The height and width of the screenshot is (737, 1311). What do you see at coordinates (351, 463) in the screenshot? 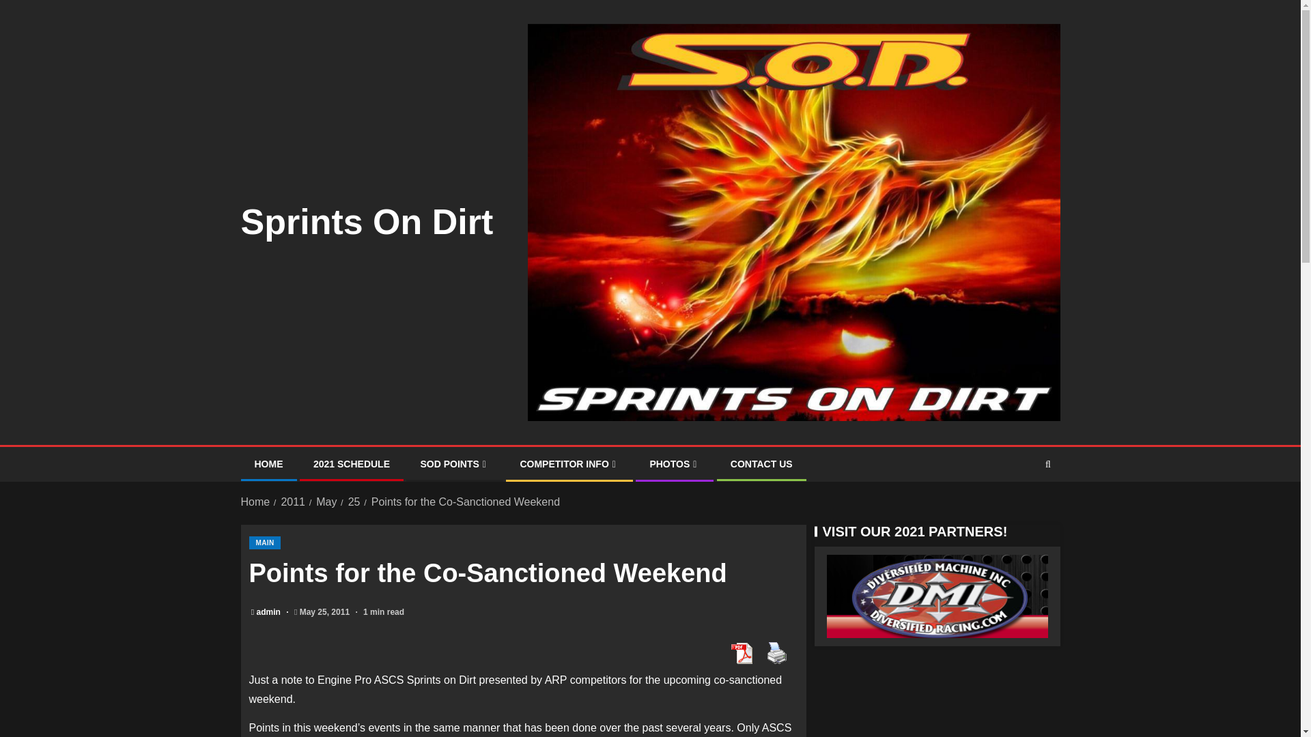
I see `2021 SCHEDULE` at bounding box center [351, 463].